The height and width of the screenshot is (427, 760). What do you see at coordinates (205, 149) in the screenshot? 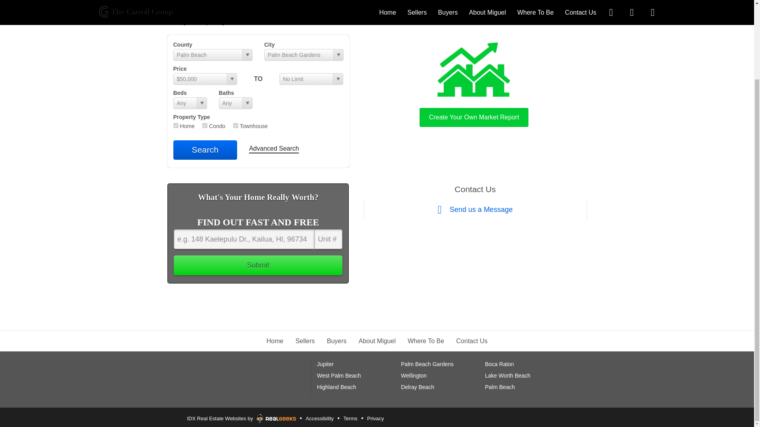
I see `Search` at bounding box center [205, 149].